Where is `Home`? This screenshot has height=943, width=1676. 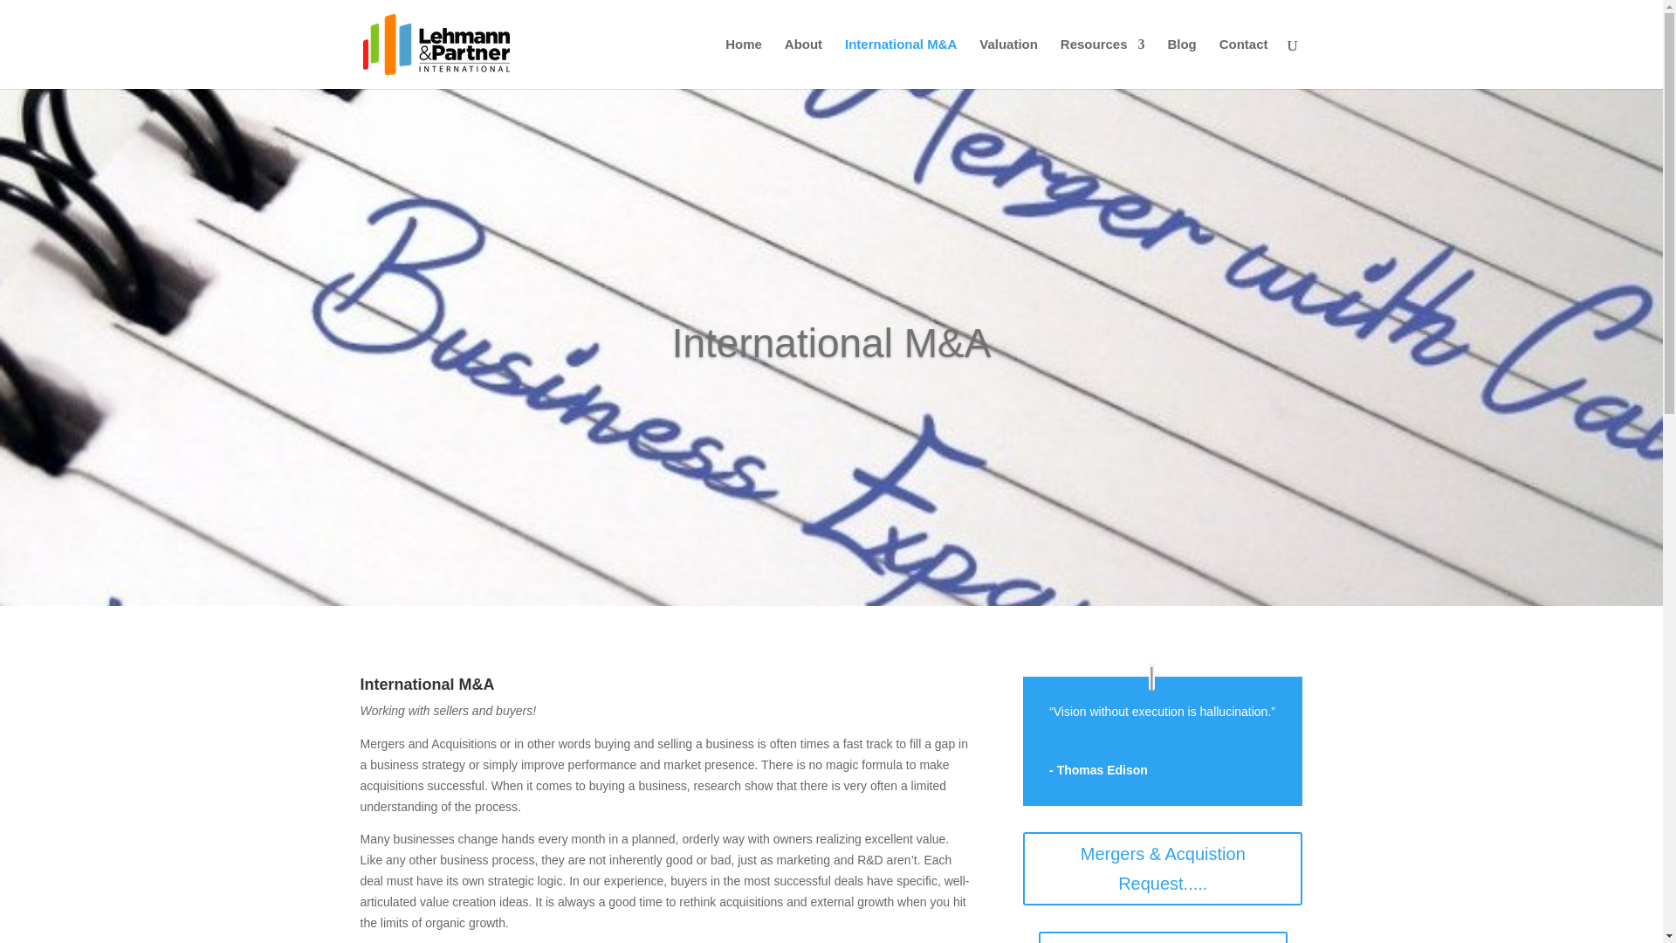
Home is located at coordinates (744, 63).